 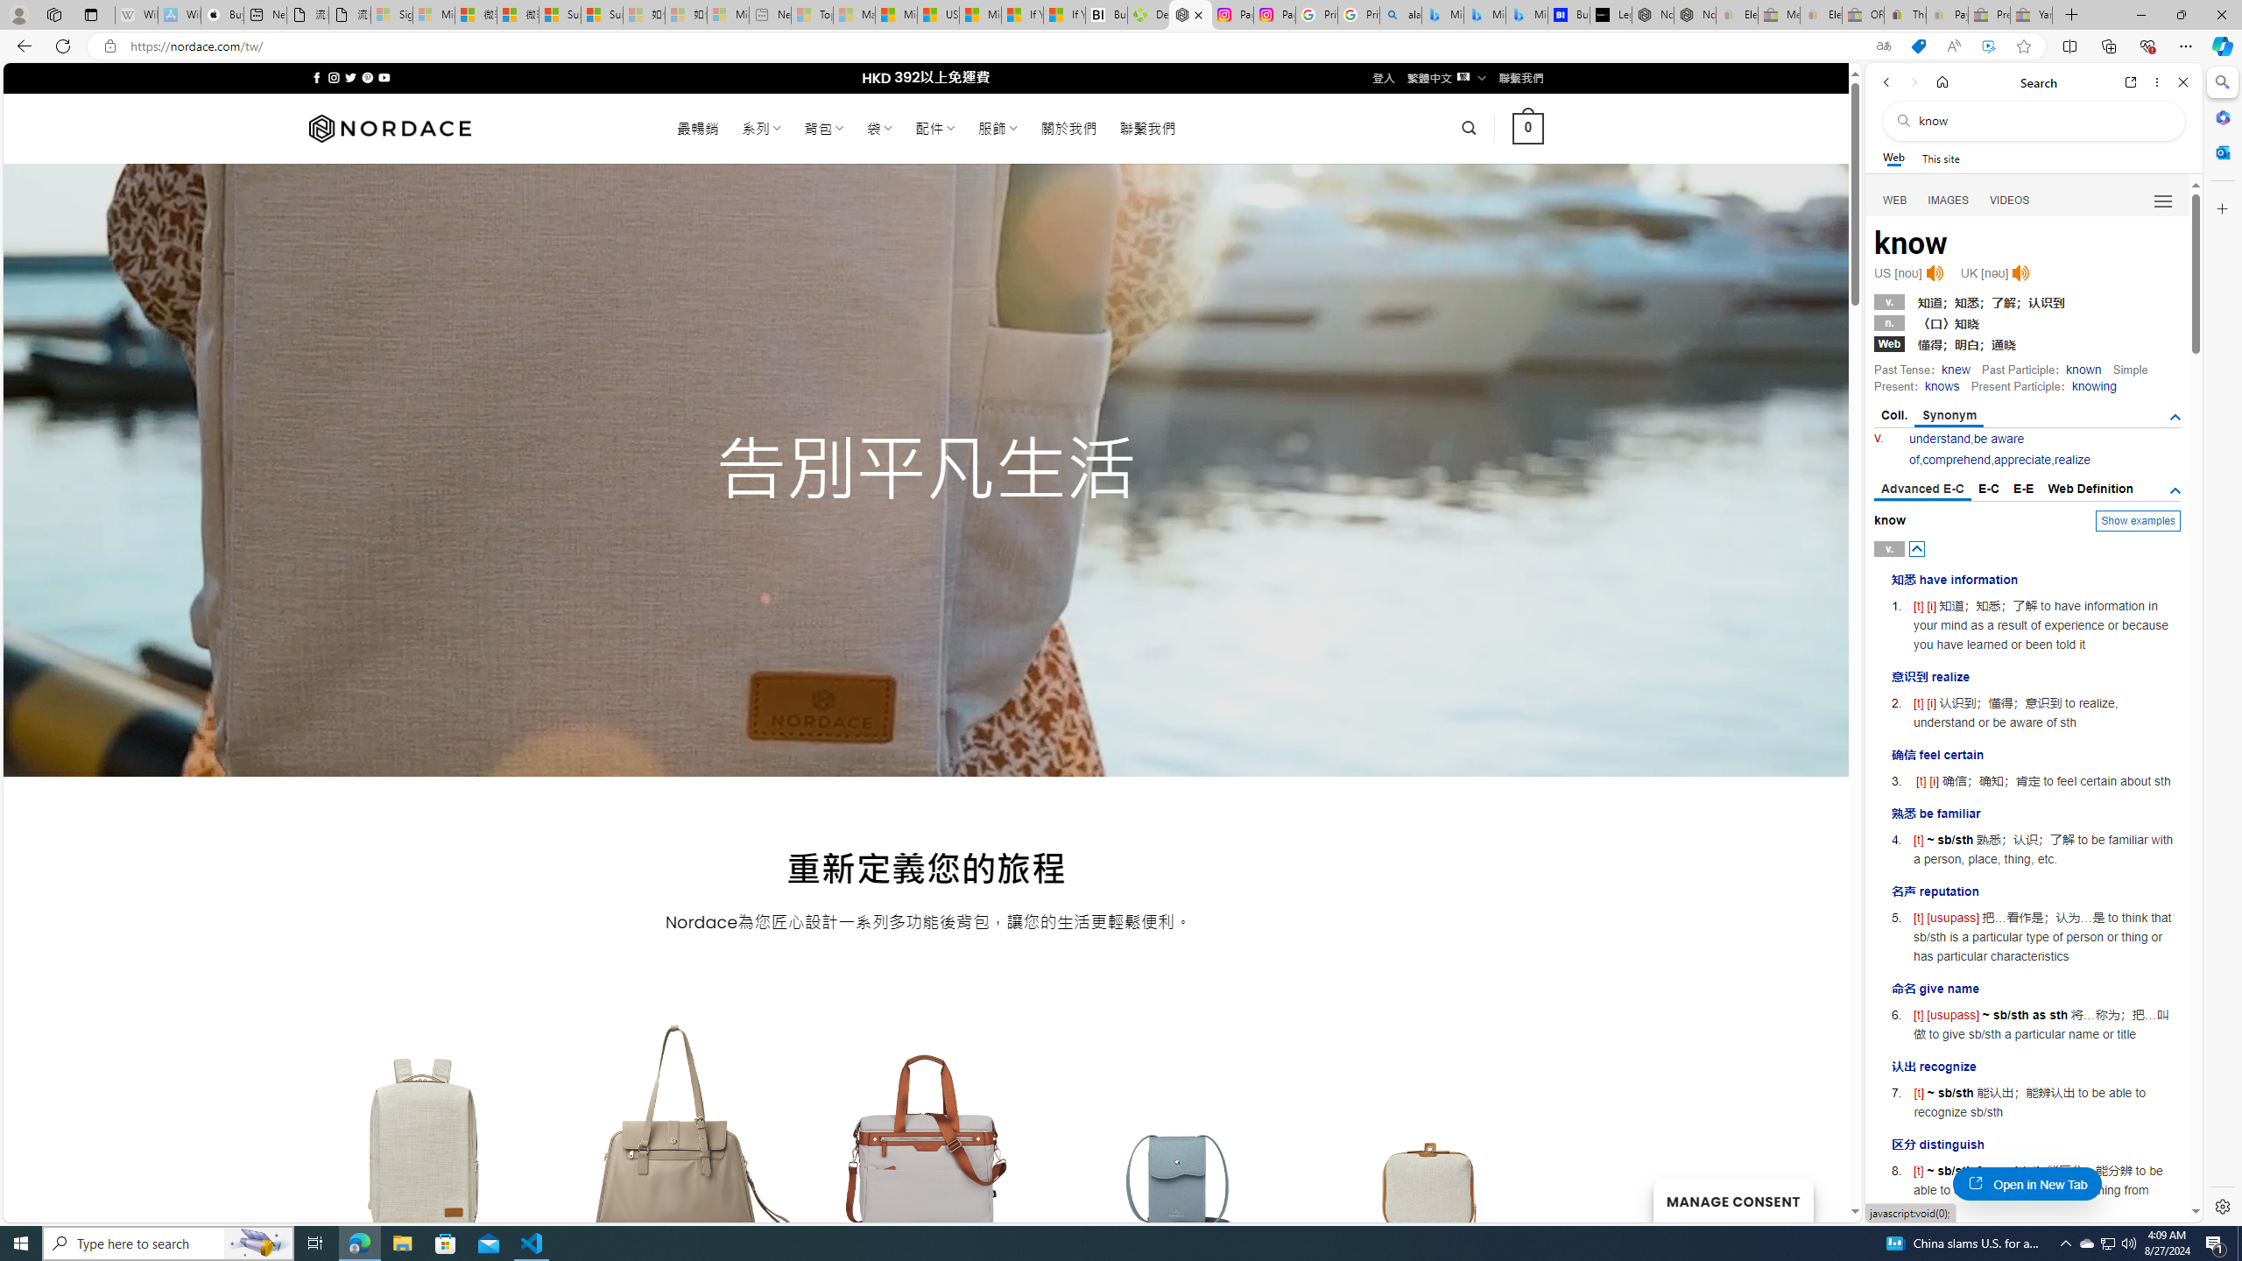 I want to click on Descarga Driver Updater, so click(x=1149, y=15).